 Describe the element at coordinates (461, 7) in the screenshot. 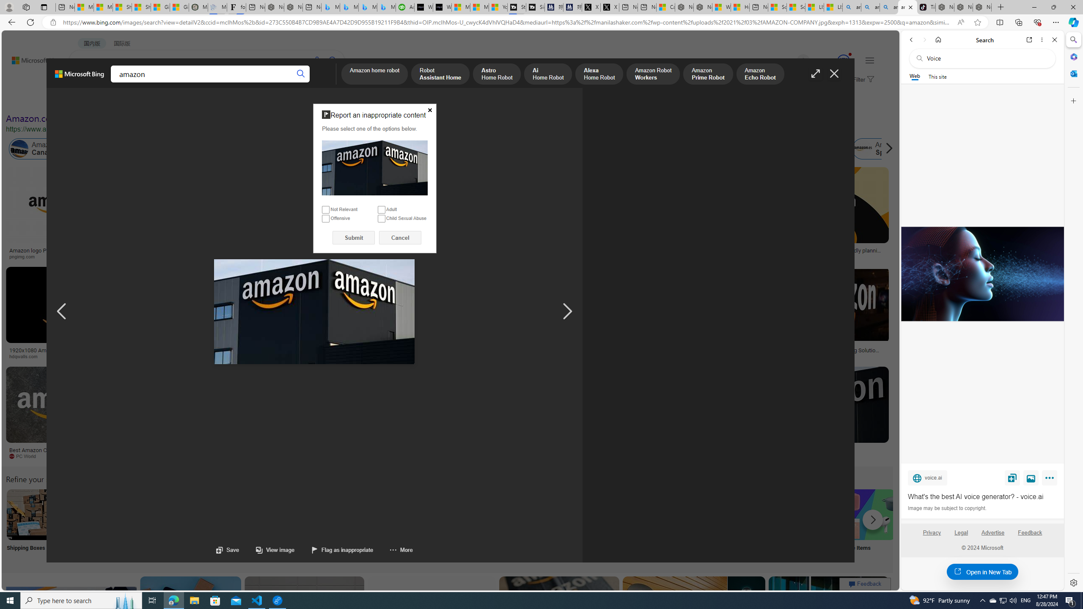

I see `Microsoft Start Sports` at that location.